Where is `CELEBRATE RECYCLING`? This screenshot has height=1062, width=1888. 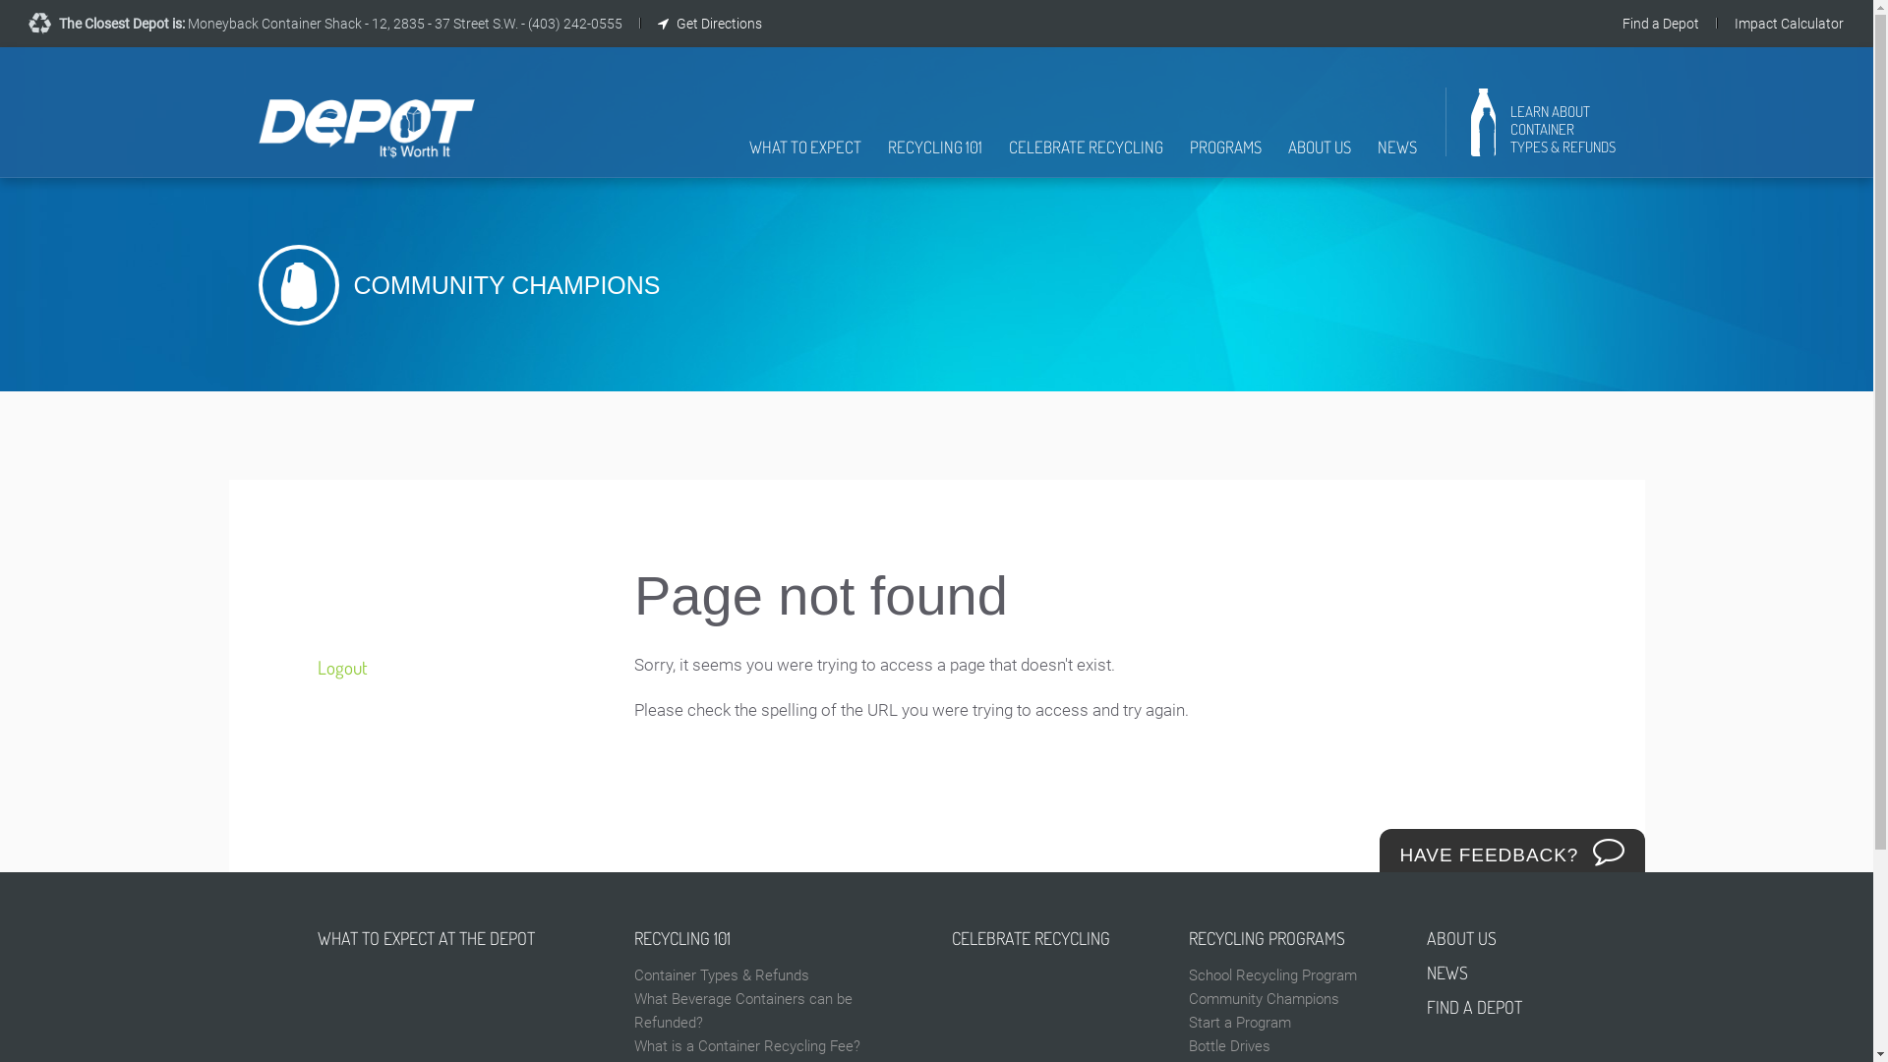 CELEBRATE RECYCLING is located at coordinates (1056, 938).